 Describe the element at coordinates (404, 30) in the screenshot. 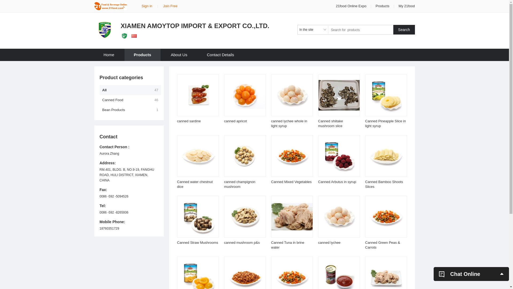

I see `Search` at that location.